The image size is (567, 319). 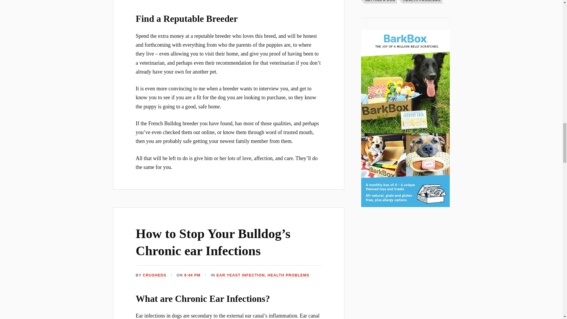 I want to click on HEALTH PROBLEMS, so click(x=289, y=275).